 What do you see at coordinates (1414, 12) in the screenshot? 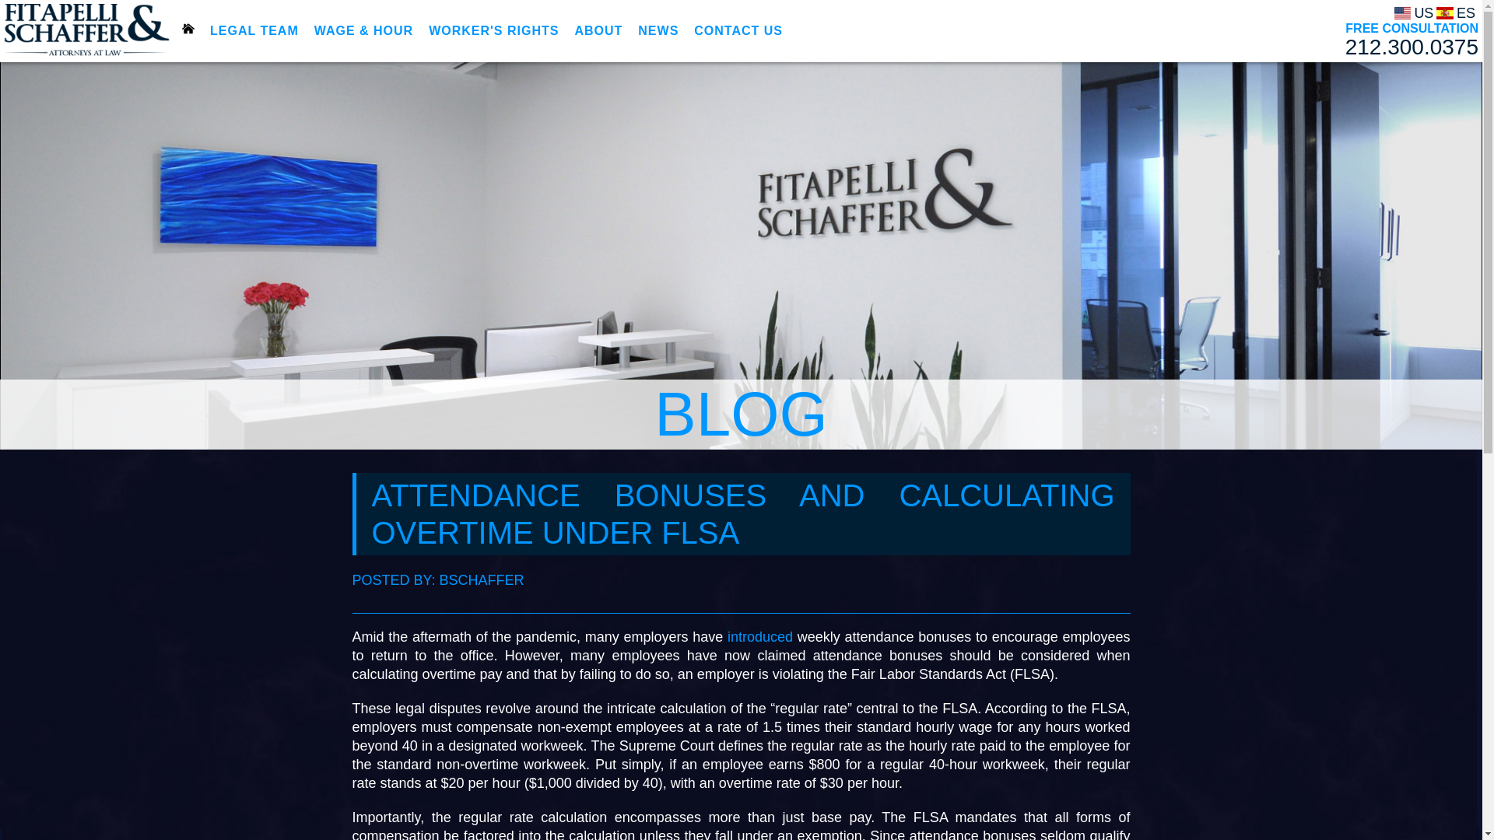
I see `English` at bounding box center [1414, 12].